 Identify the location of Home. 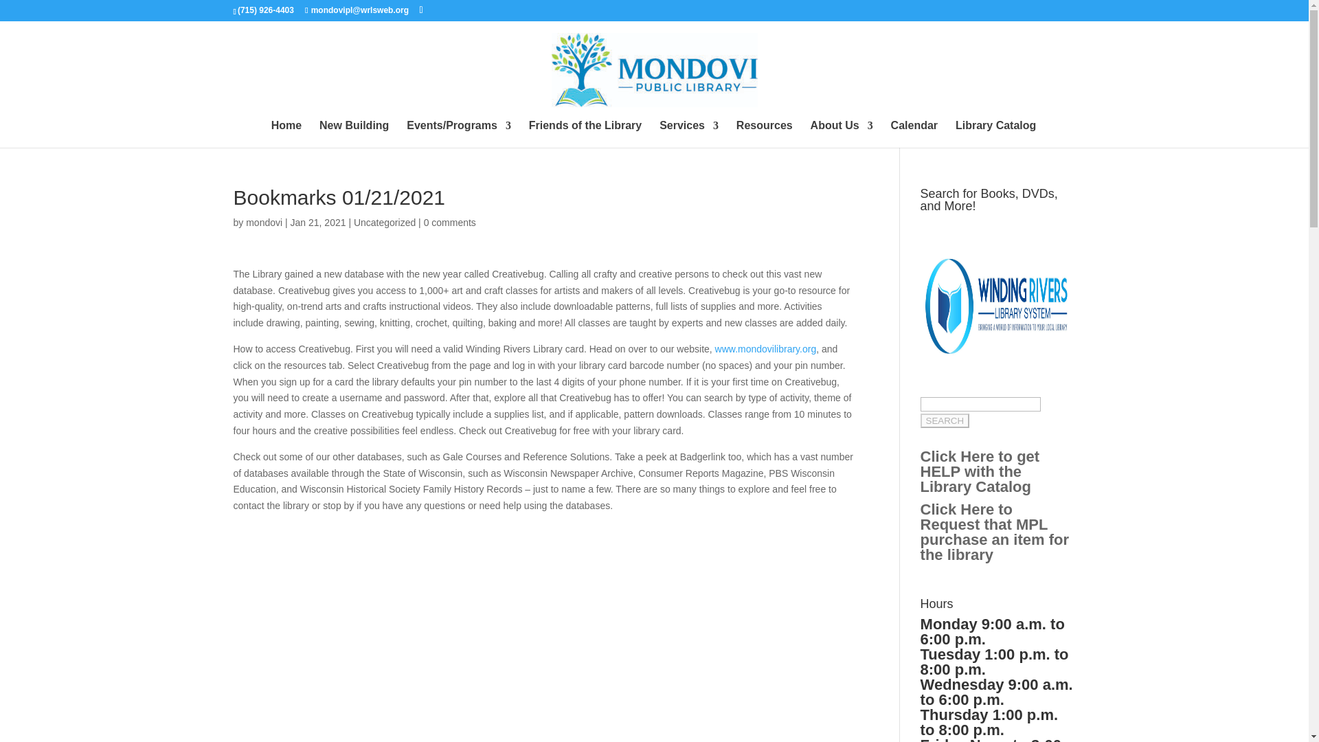
(286, 134).